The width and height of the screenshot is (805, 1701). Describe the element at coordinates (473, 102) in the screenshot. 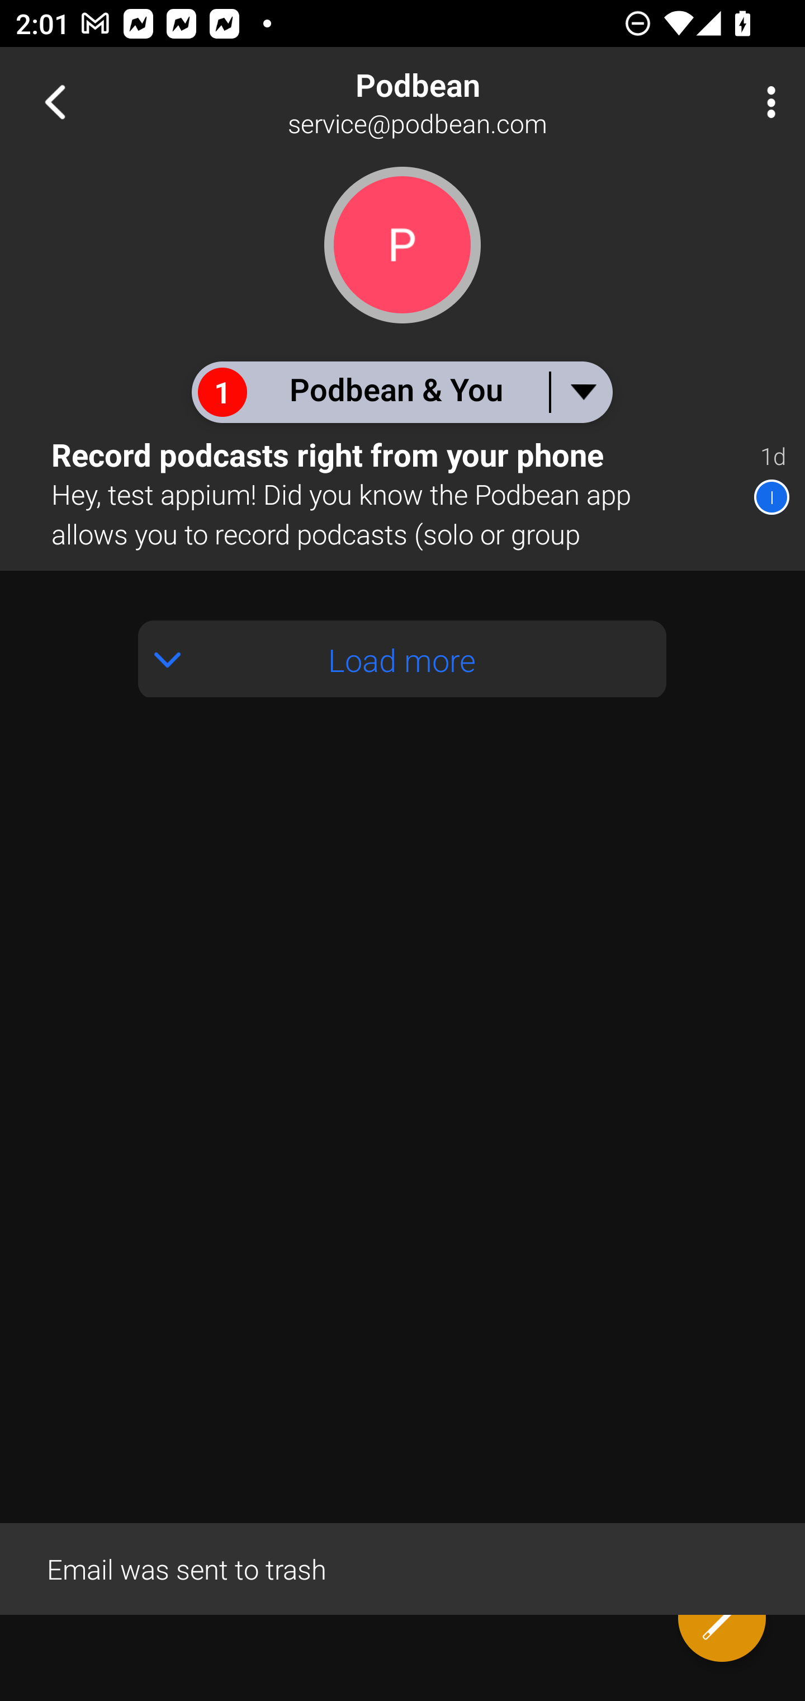

I see `Podbean service@podbean.com` at that location.